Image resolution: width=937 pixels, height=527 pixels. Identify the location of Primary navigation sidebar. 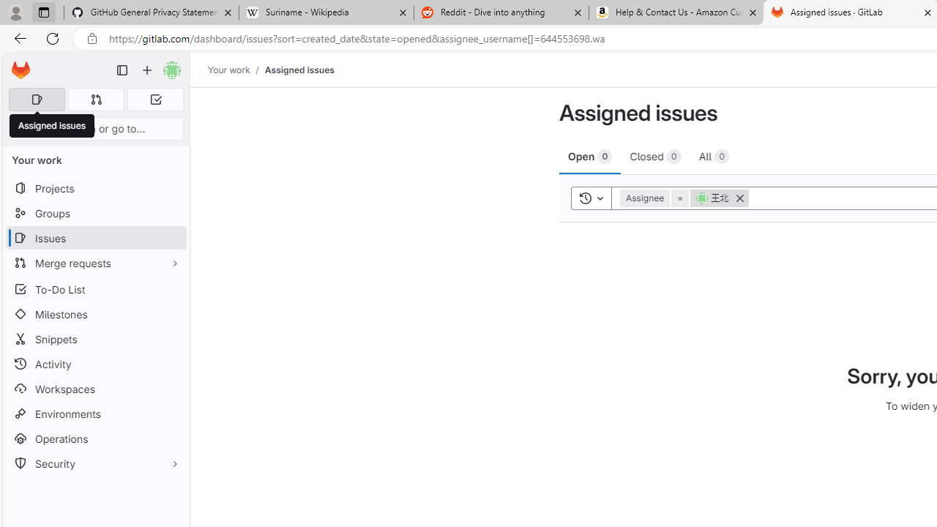
(122, 70).